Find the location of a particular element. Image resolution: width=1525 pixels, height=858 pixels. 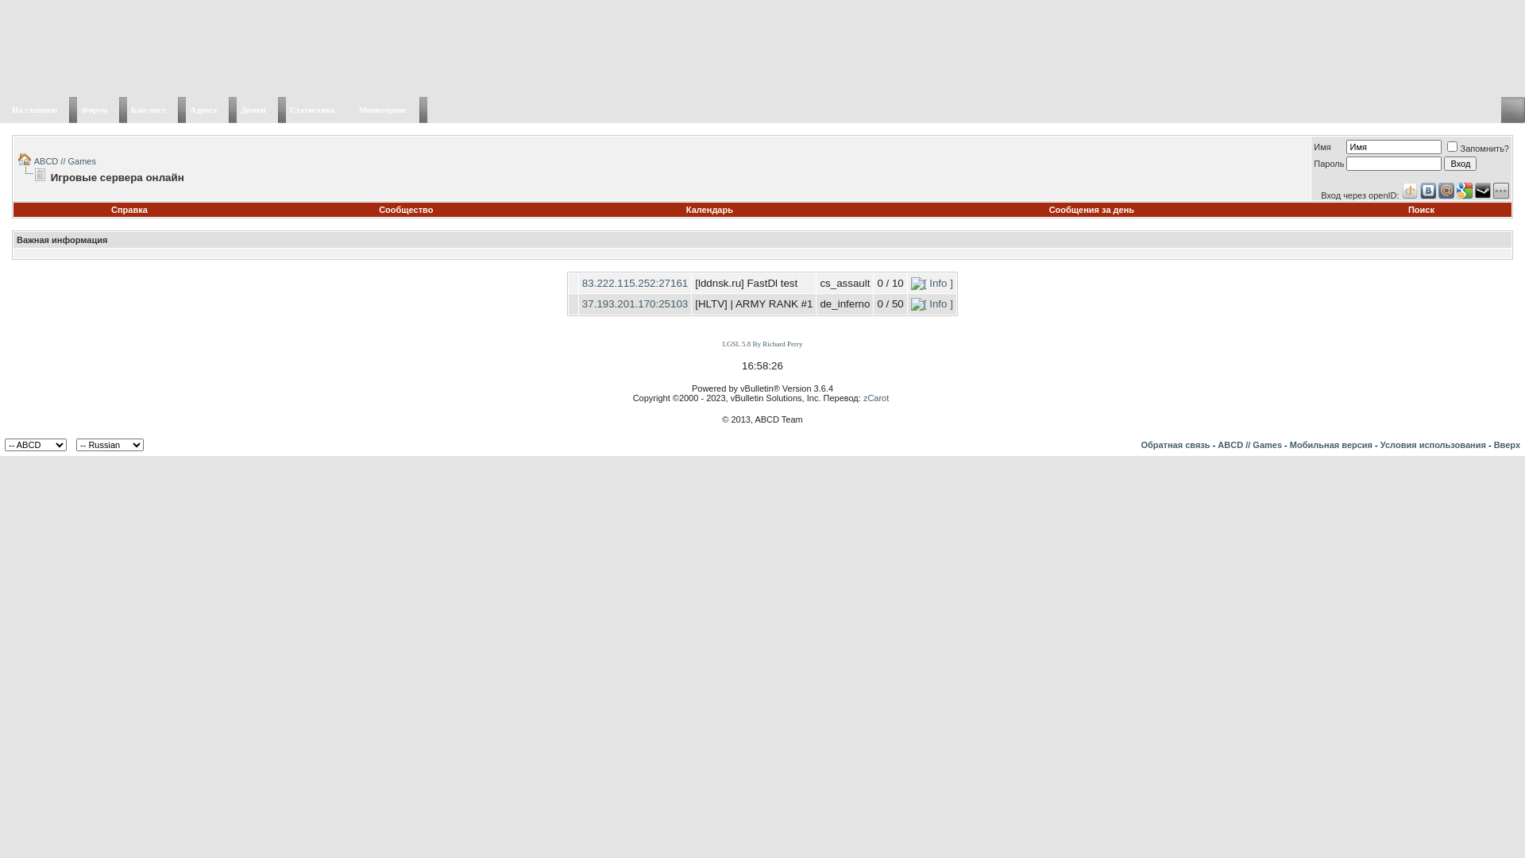

ABCD // Games is located at coordinates (1250, 445).